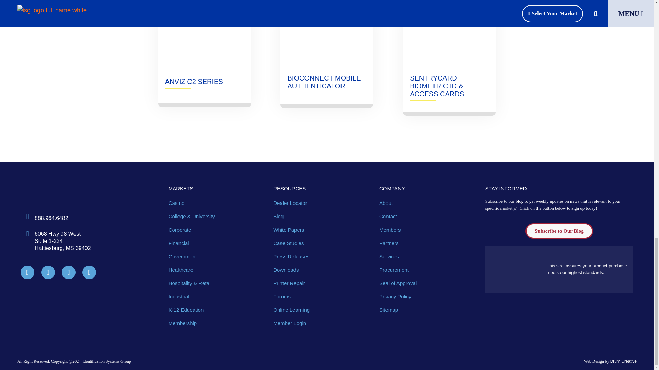 Image resolution: width=659 pixels, height=370 pixels. Describe the element at coordinates (218, 243) in the screenshot. I see `Financial` at that location.